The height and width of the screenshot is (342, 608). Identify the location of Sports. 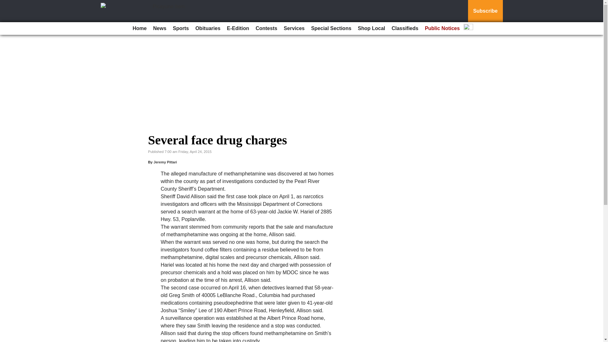
(180, 28).